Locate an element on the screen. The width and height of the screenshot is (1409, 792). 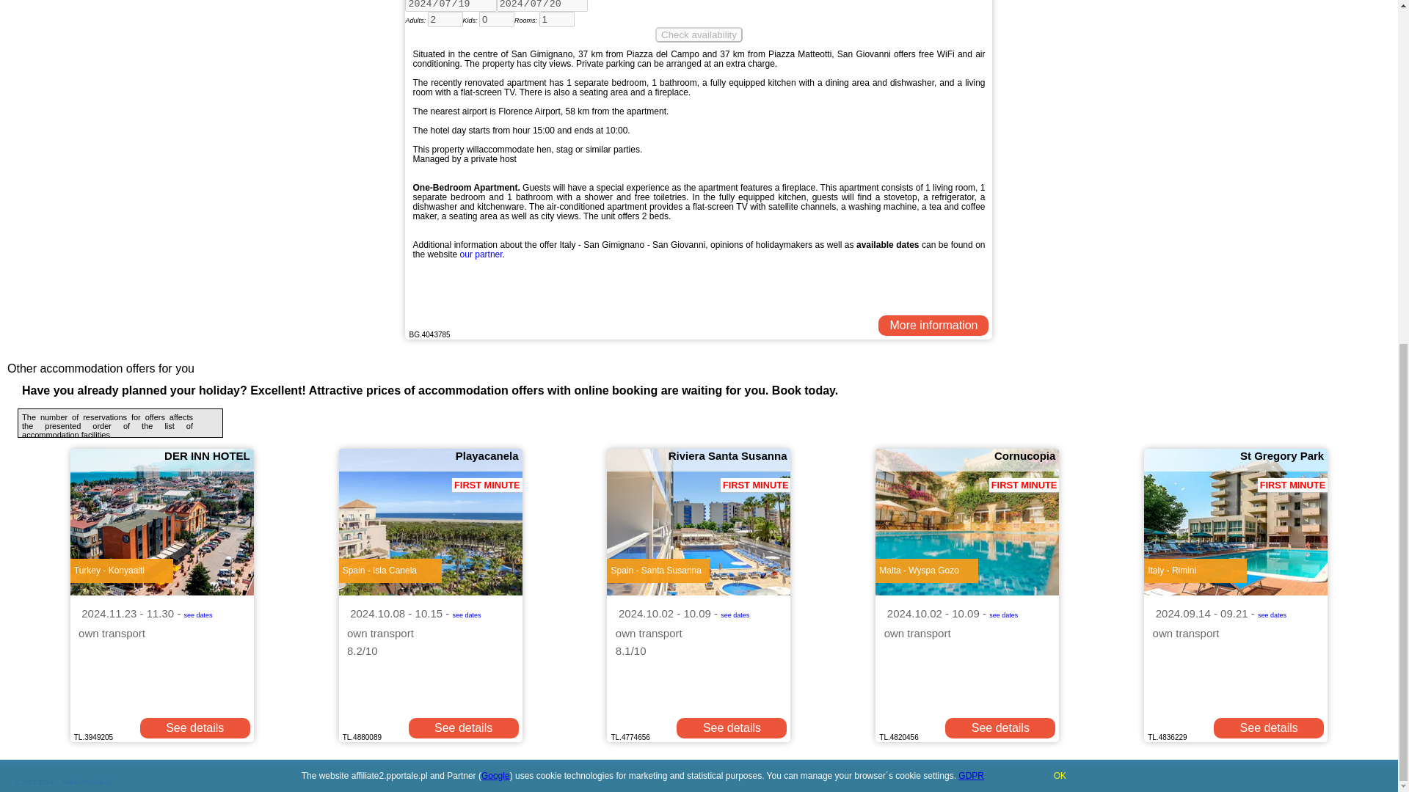
1 is located at coordinates (557, 19).